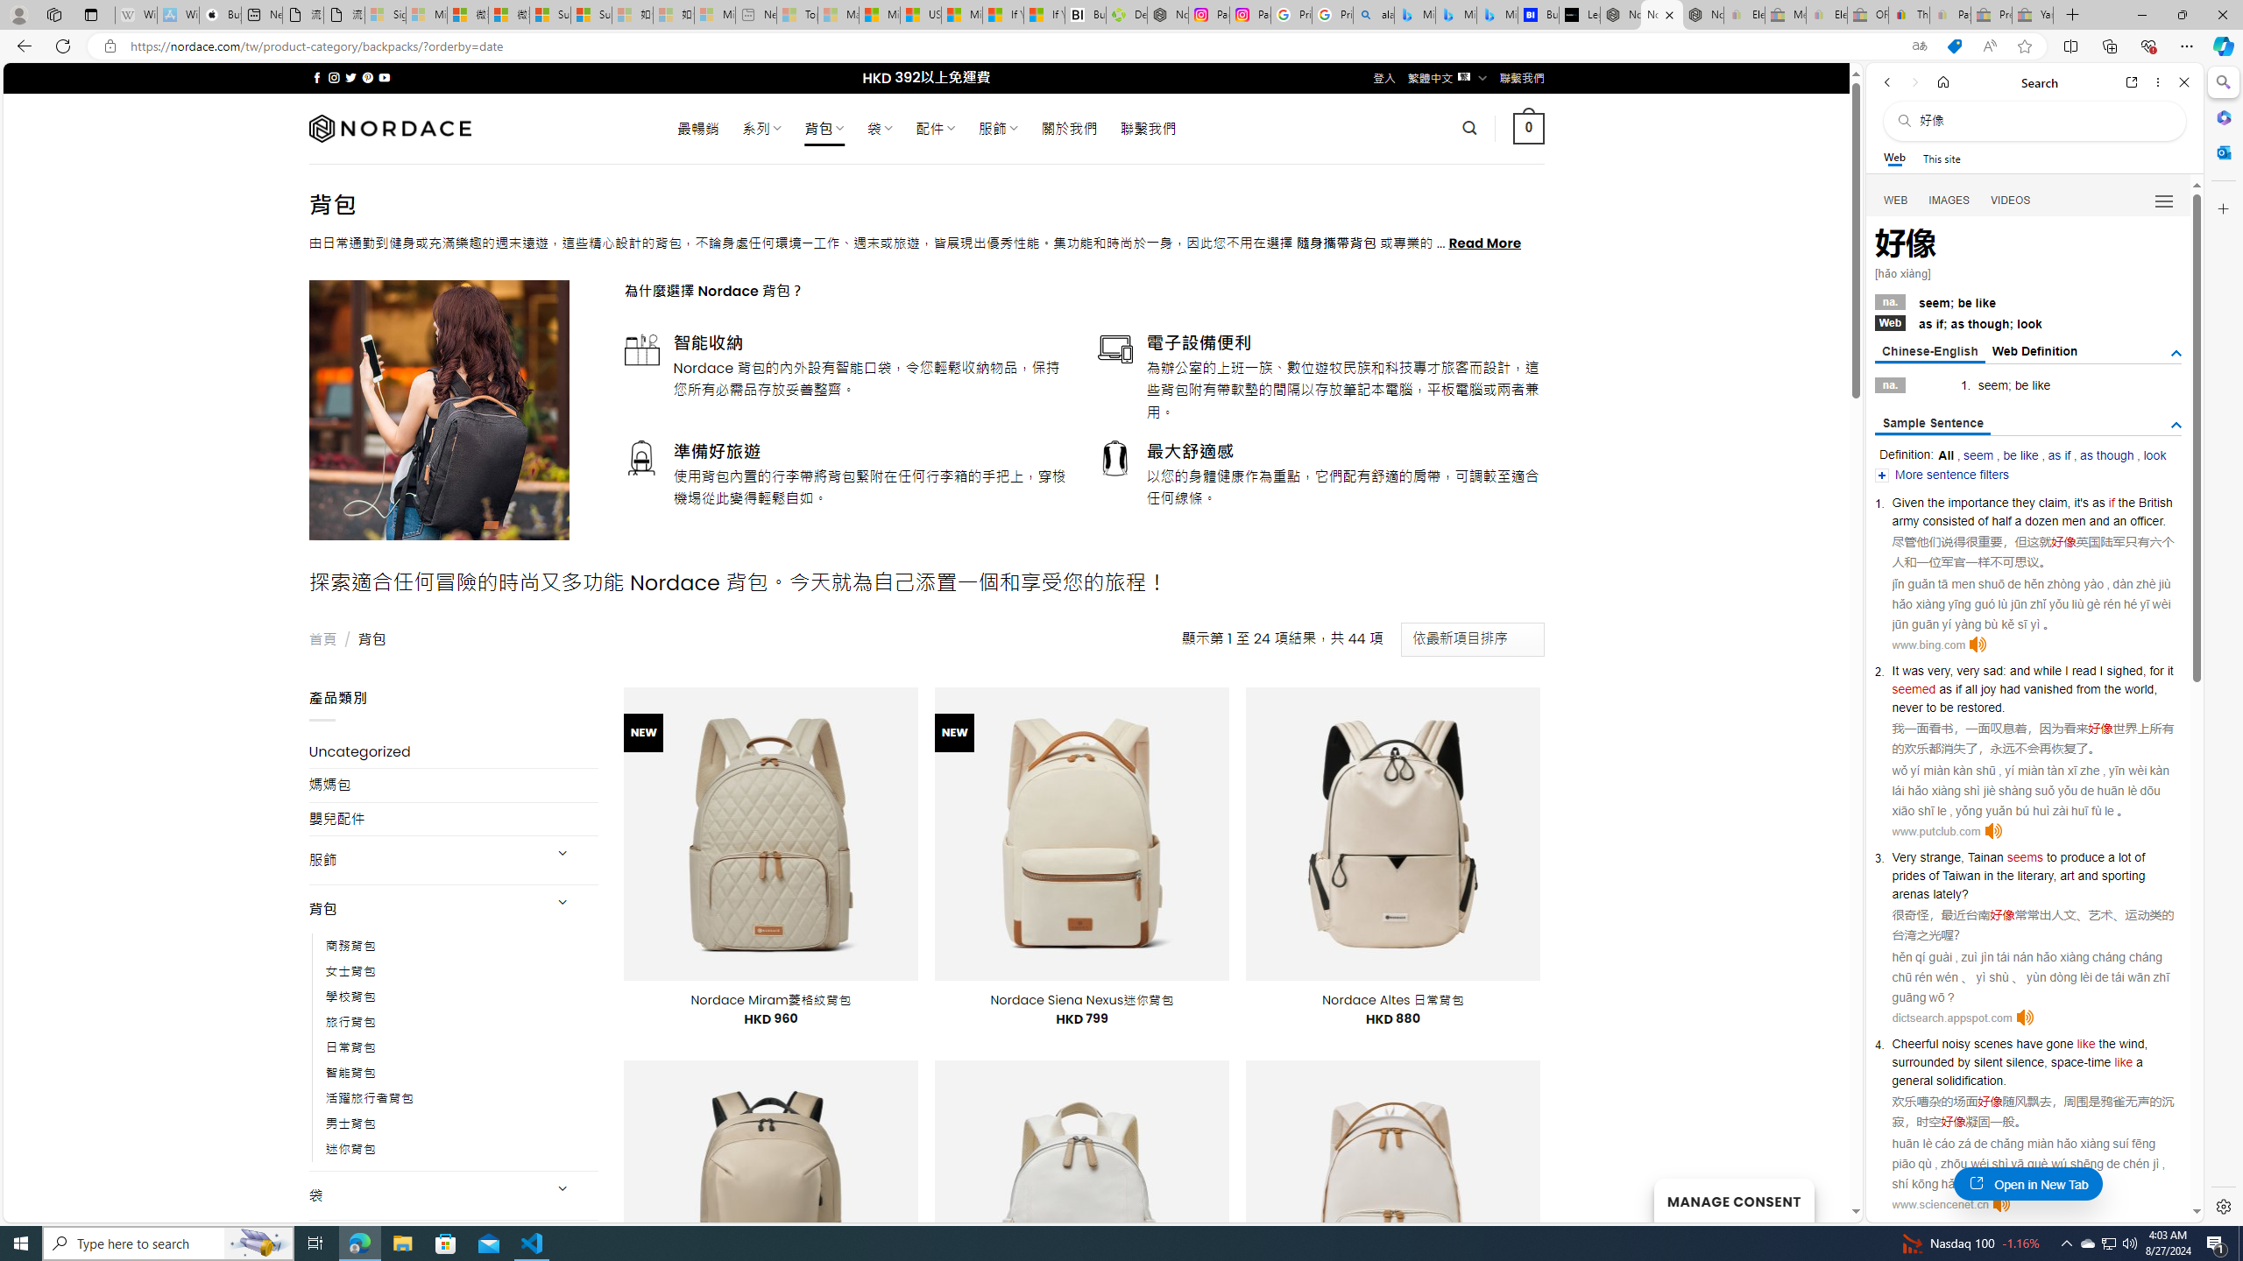 The width and height of the screenshot is (2243, 1261). Describe the element at coordinates (1961, 876) in the screenshot. I see `Taiwan` at that location.